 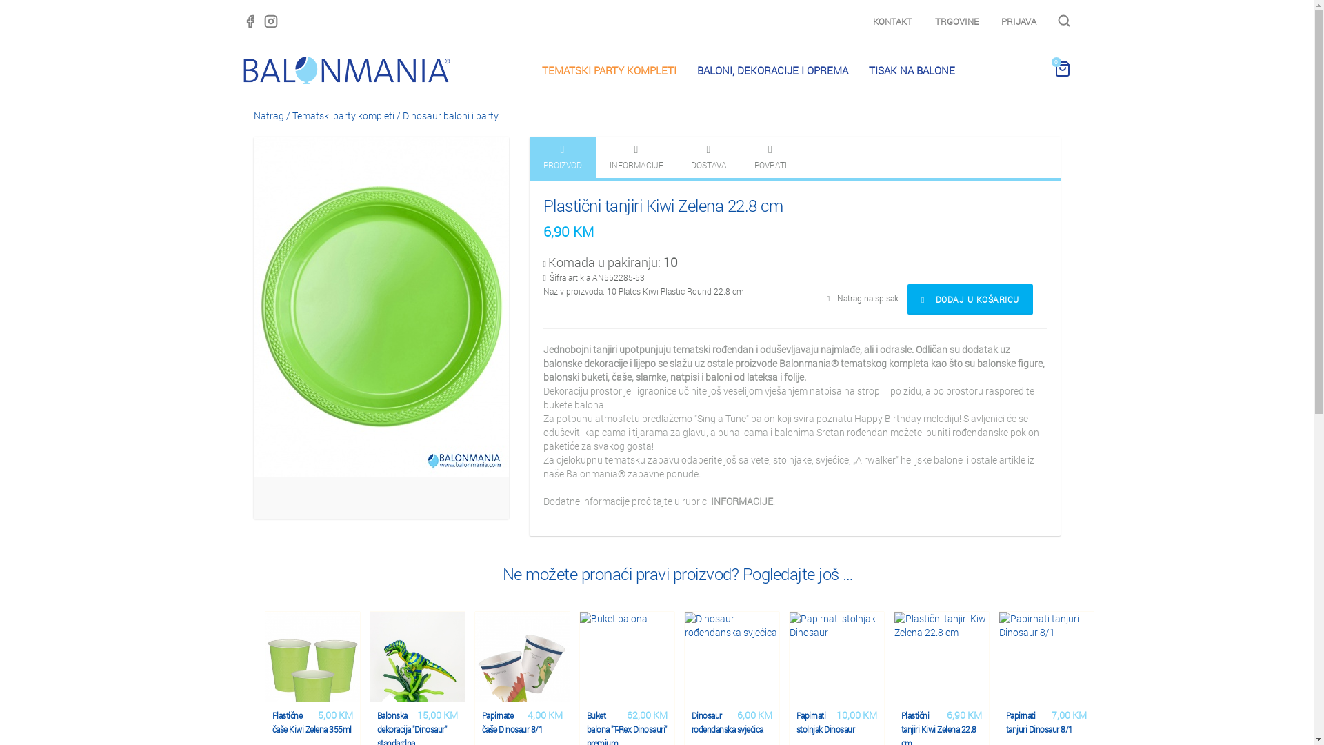 I want to click on Natrag, so click(x=269, y=116).